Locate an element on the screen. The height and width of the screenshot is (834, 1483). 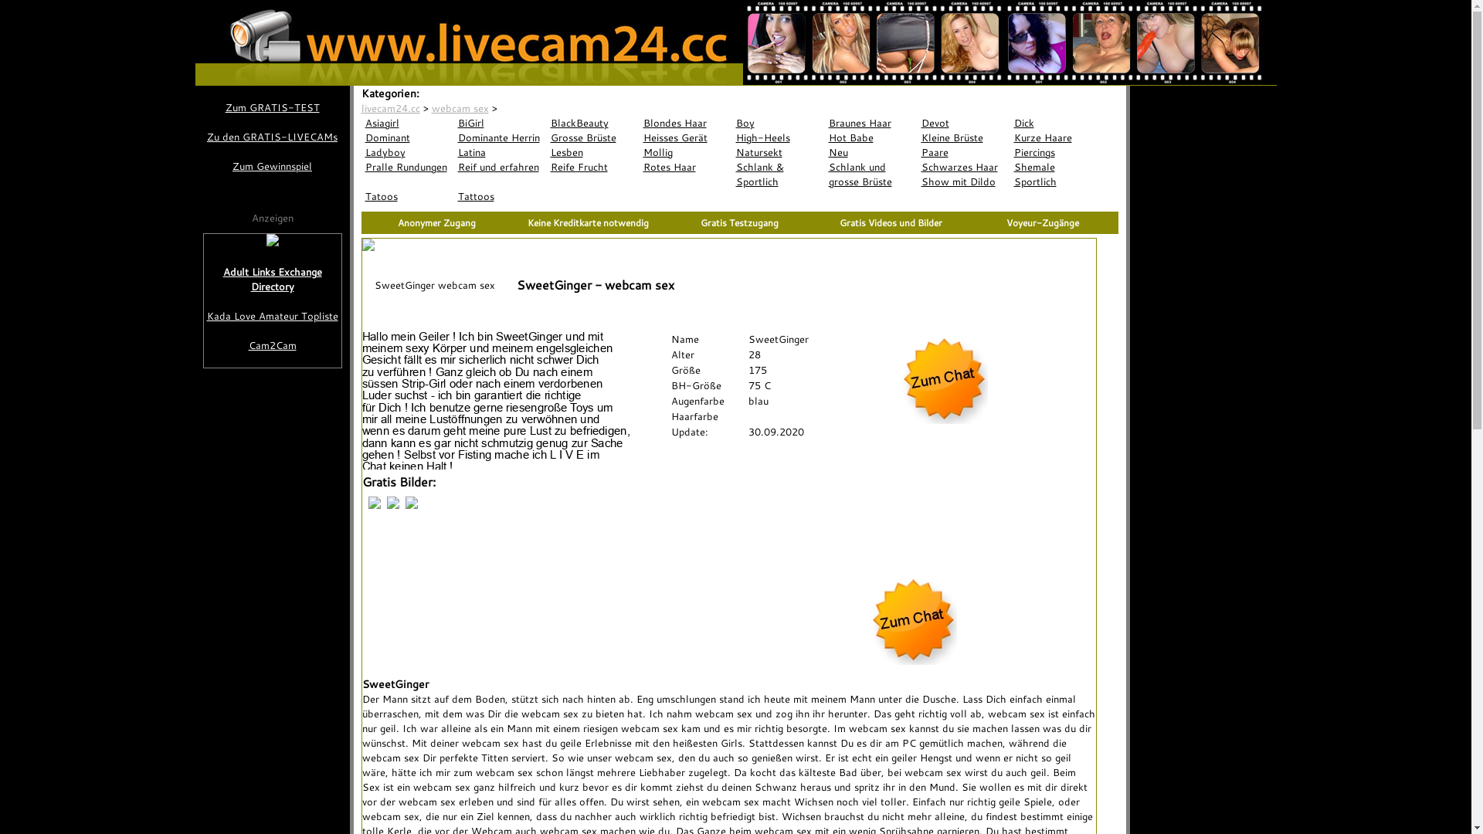
Ladyboy is located at coordinates (408, 153).